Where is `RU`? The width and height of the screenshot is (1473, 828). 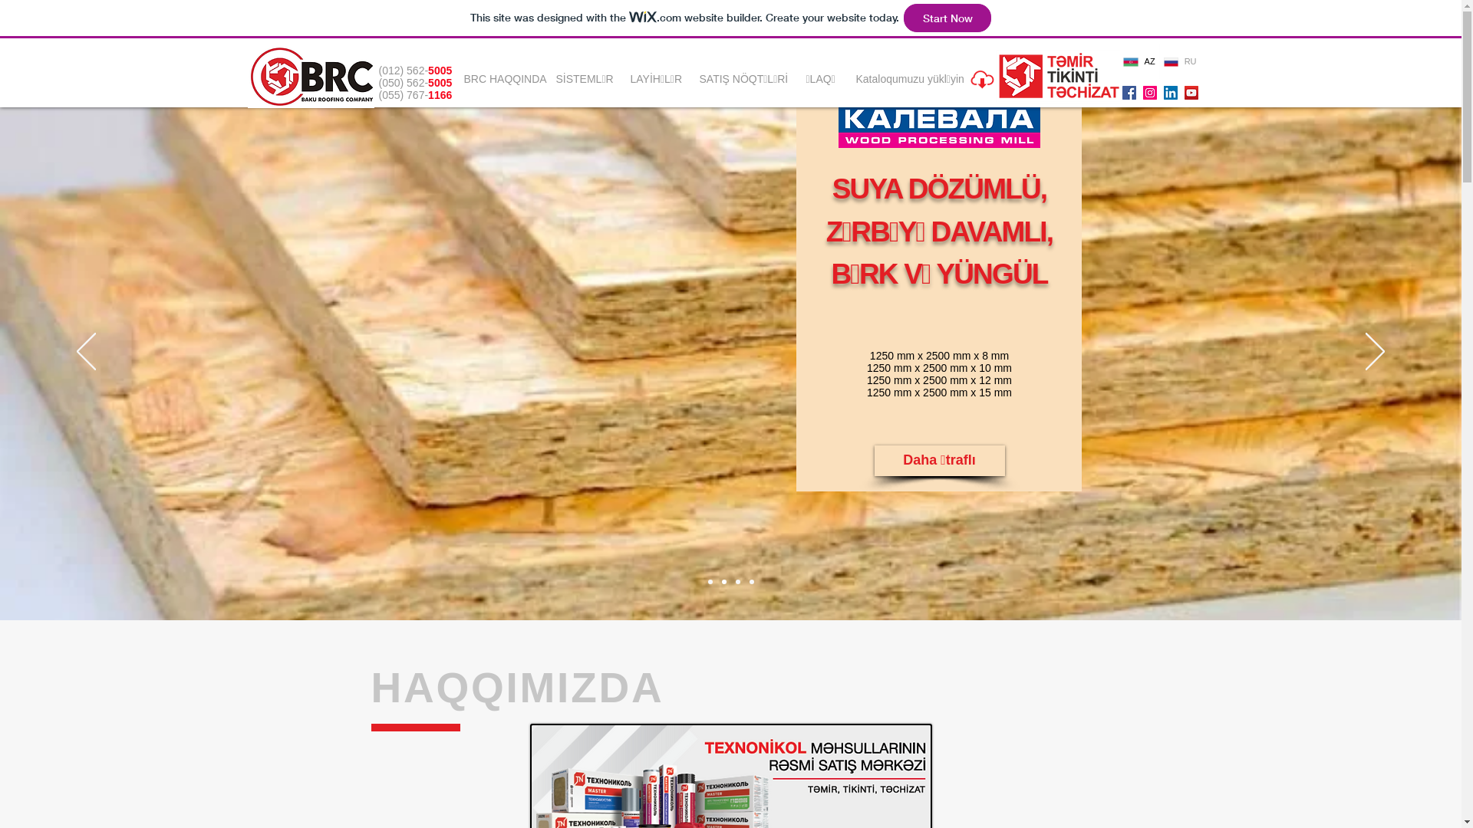
RU is located at coordinates (1180, 61).